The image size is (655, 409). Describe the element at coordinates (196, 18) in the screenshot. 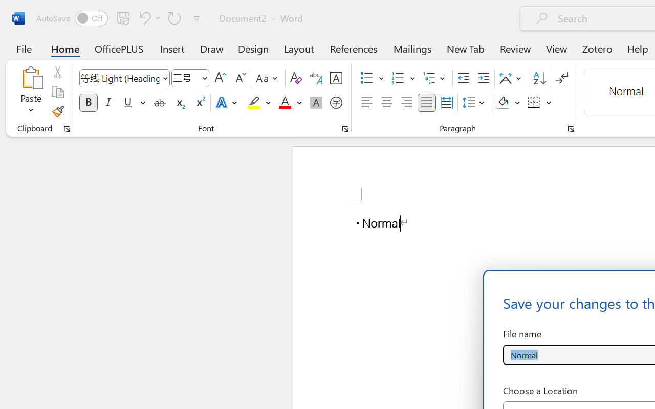

I see `Customize Quick Access Toolbar` at that location.